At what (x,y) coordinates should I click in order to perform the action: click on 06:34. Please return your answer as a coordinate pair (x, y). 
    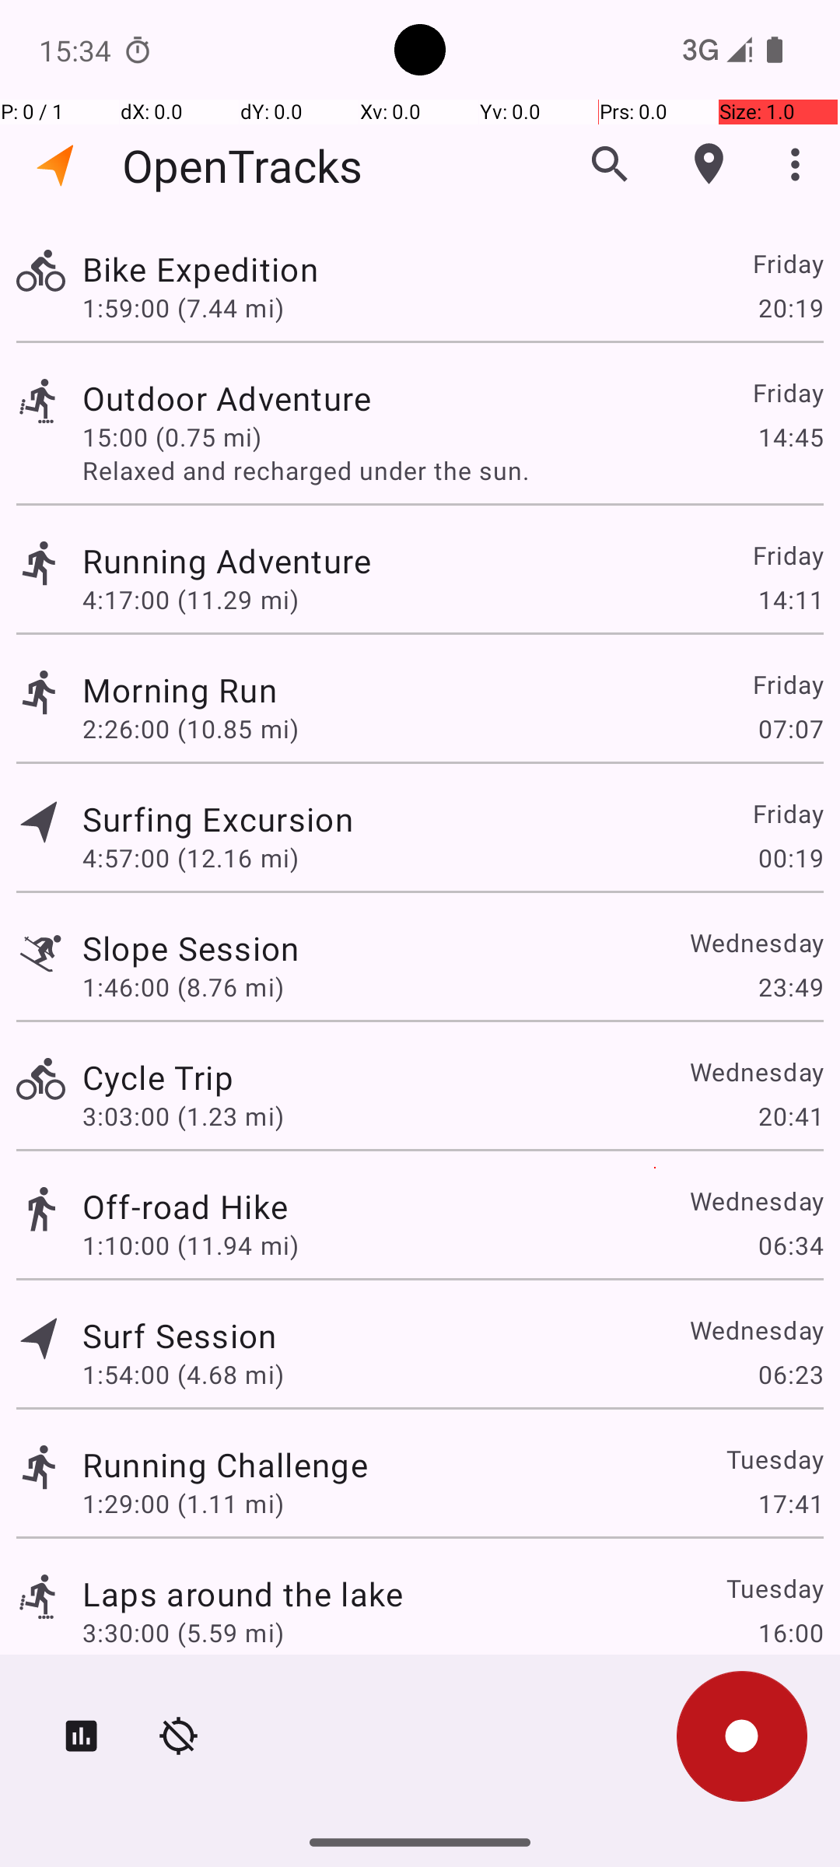
    Looking at the image, I should click on (790, 1245).